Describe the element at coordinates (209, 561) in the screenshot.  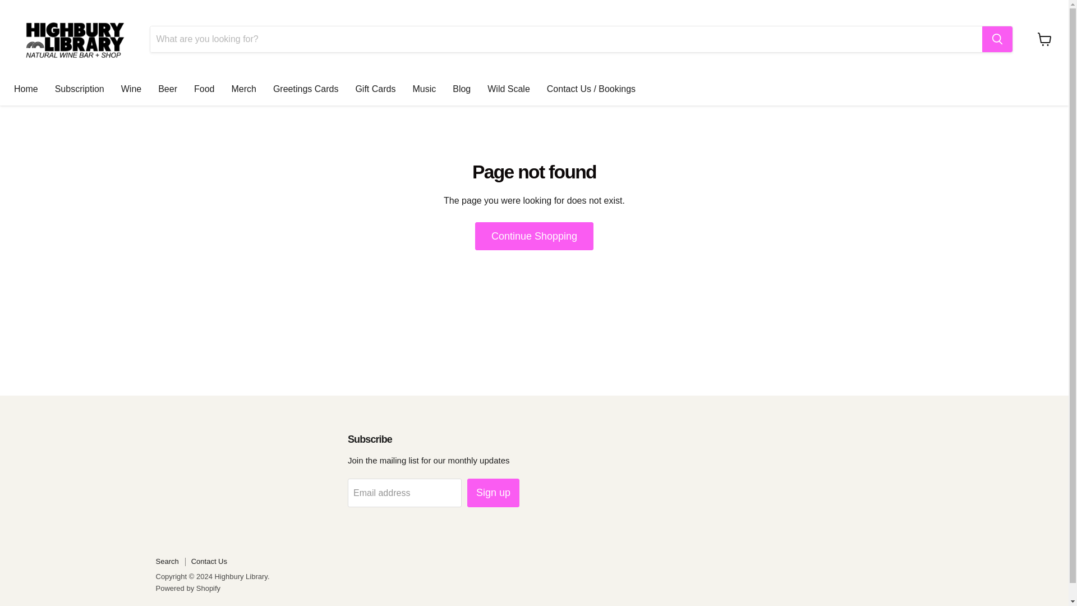
I see `Contact Us` at that location.